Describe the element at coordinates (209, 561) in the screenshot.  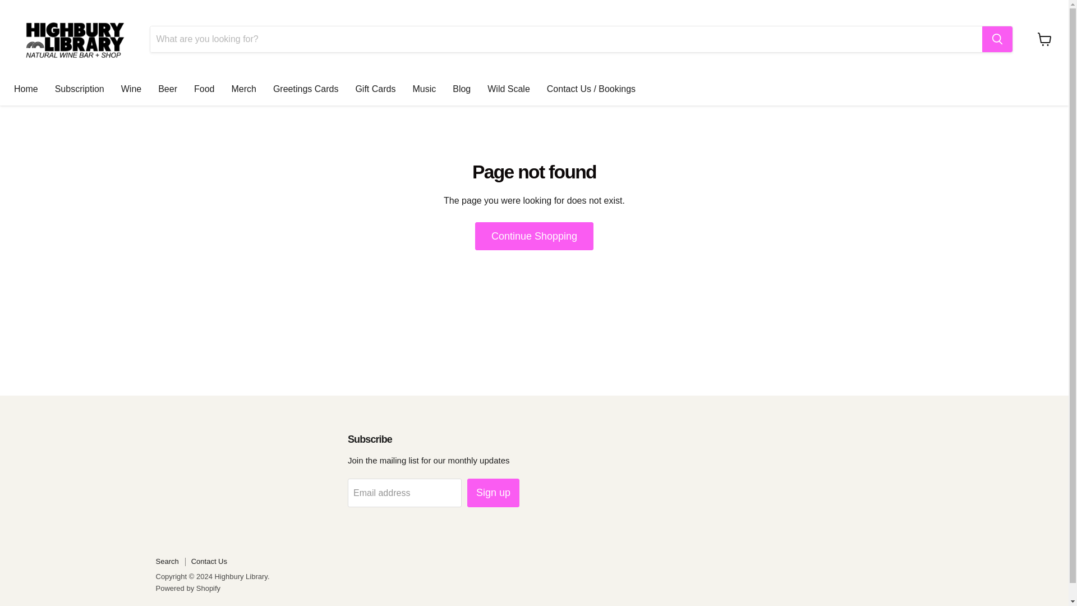
I see `Contact Us` at that location.